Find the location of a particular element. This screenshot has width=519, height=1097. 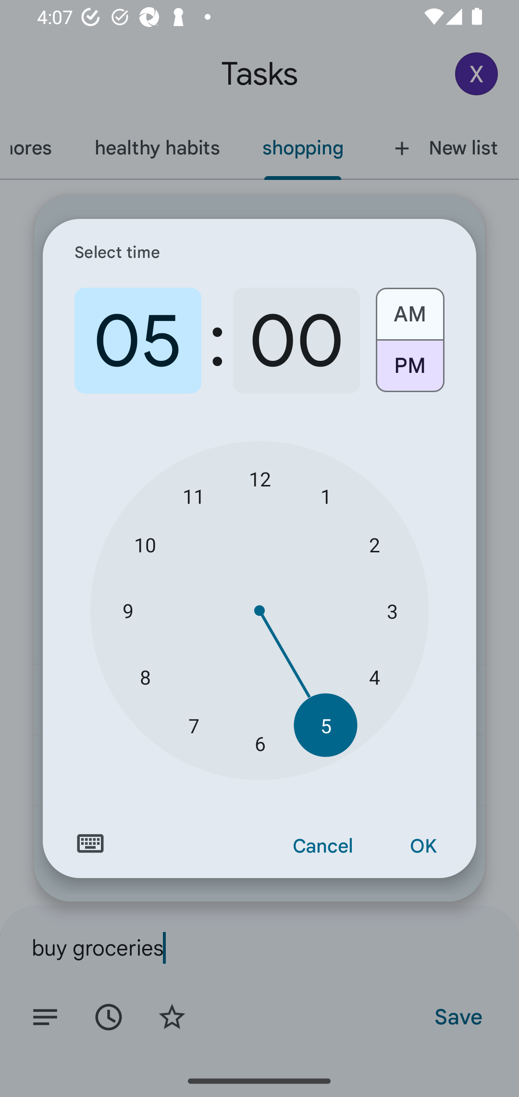

4 4 o'clock is located at coordinates (374, 676).